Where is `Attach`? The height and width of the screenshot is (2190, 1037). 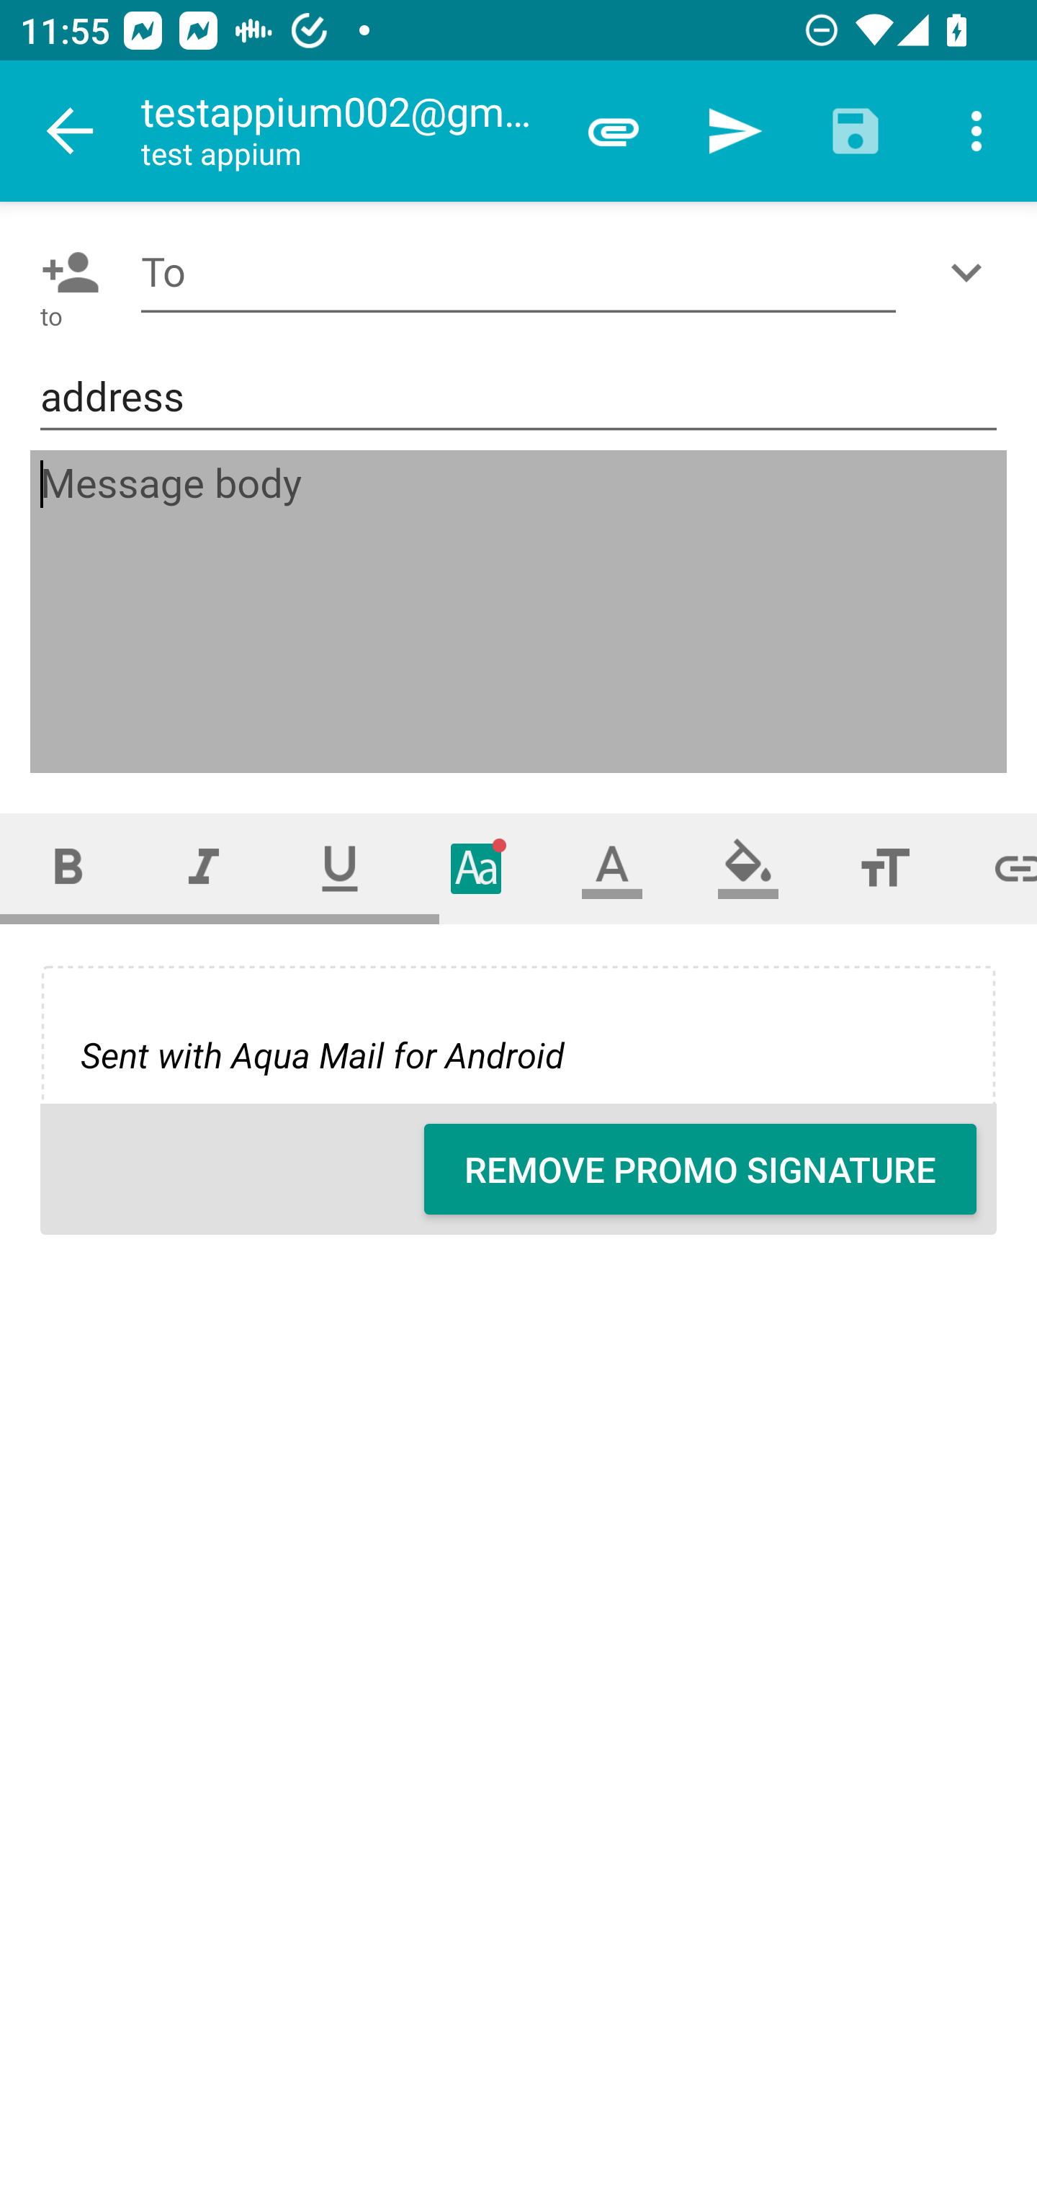
Attach is located at coordinates (614, 131).